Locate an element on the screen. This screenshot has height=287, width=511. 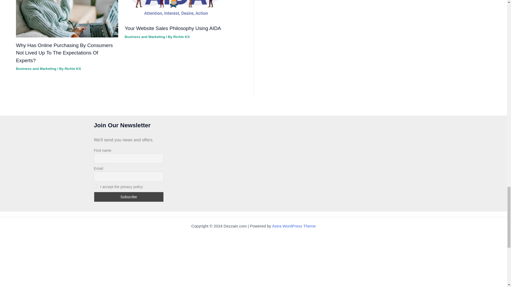
Subscribe is located at coordinates (128, 197).